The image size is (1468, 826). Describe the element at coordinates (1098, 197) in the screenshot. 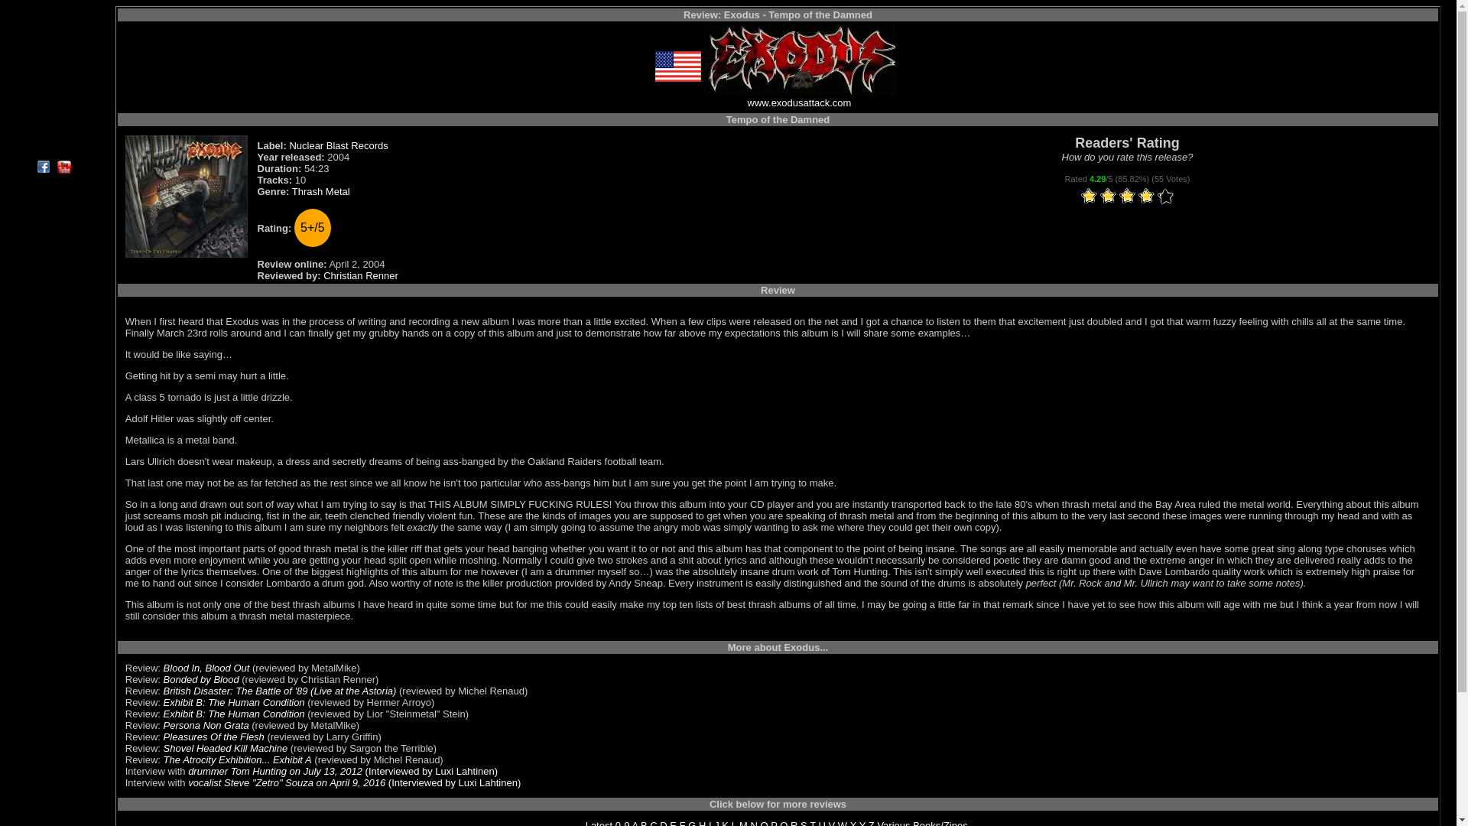

I see `2` at that location.